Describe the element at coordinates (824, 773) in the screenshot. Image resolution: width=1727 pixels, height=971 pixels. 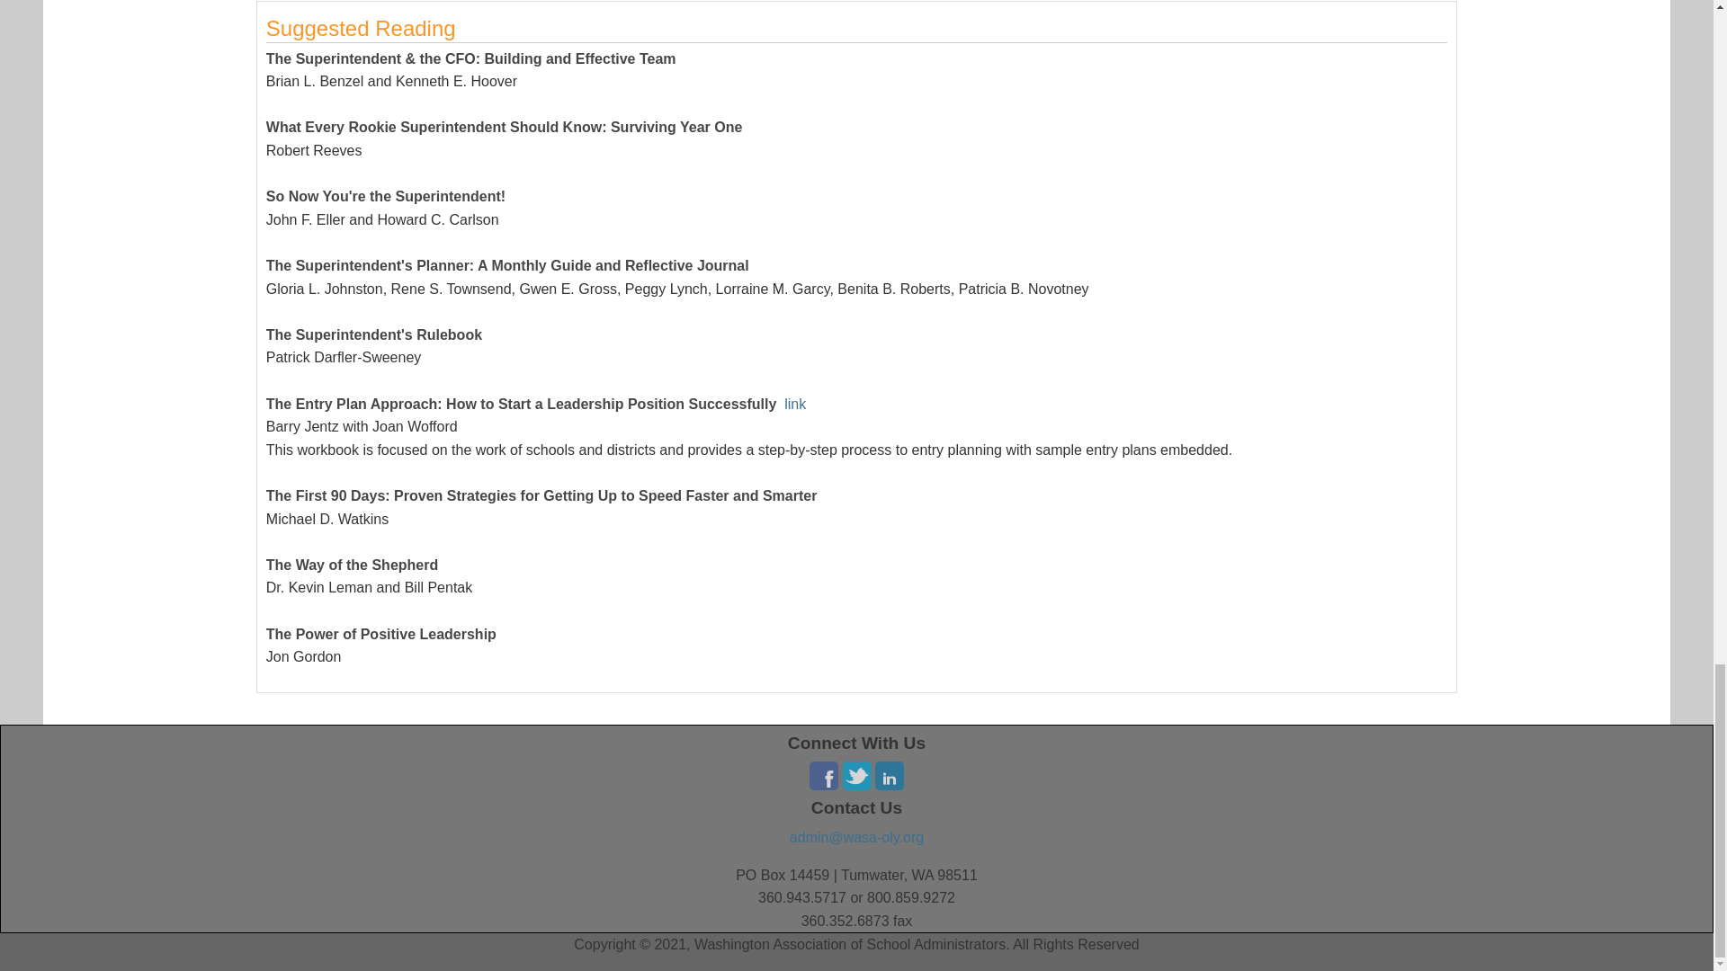
I see `Visit our Facebook page` at that location.